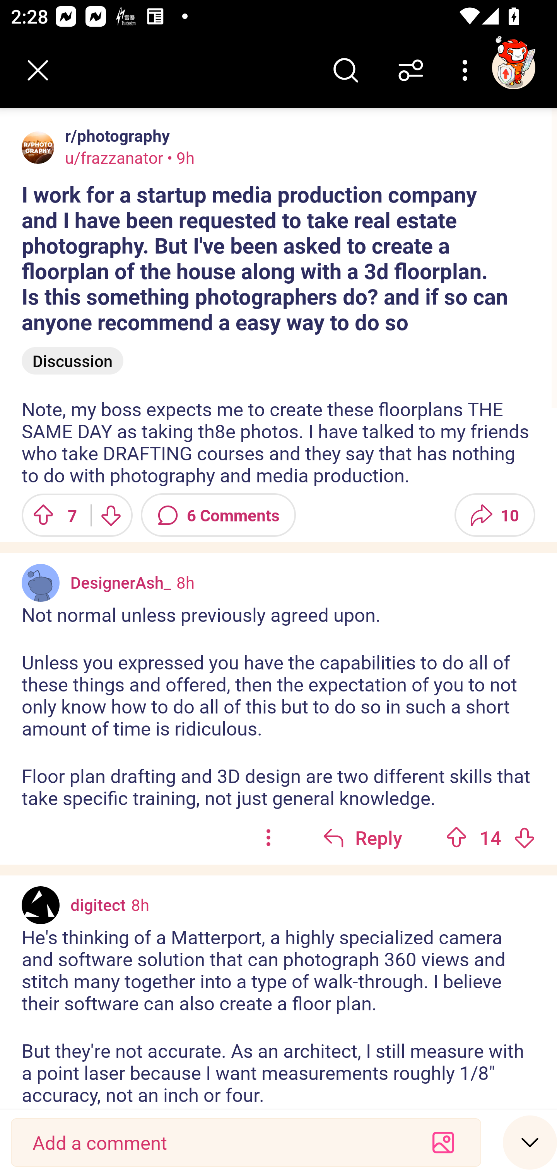  Describe the element at coordinates (140, 904) in the screenshot. I see `8h` at that location.